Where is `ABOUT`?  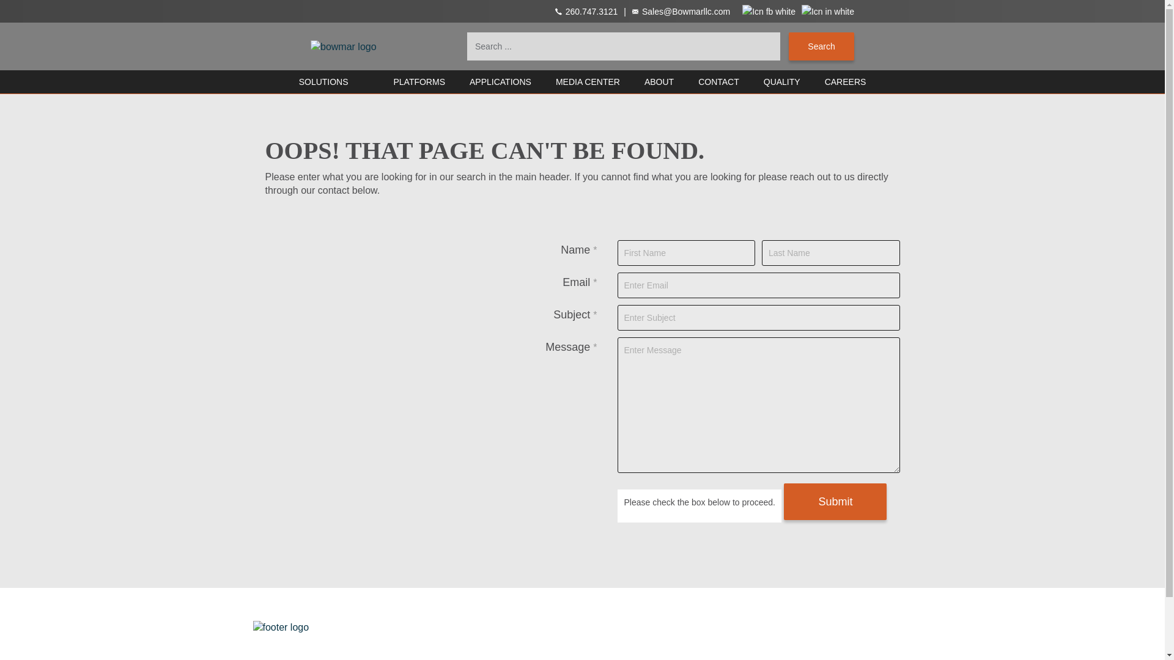
ABOUT is located at coordinates (659, 82).